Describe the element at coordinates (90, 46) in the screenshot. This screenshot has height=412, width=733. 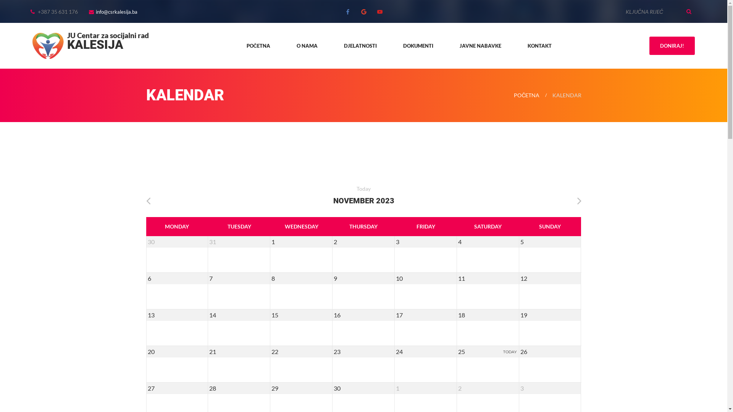
I see `JU Centar za socijalni rad
KALESIJA` at that location.